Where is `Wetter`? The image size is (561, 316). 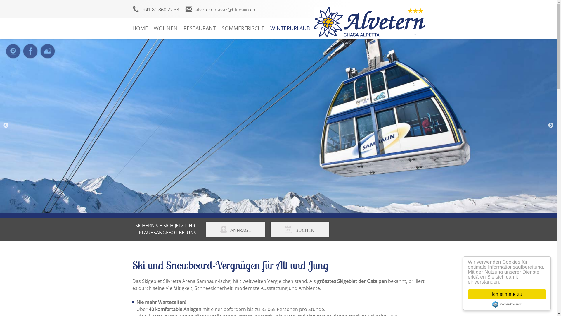
Wetter is located at coordinates (49, 55).